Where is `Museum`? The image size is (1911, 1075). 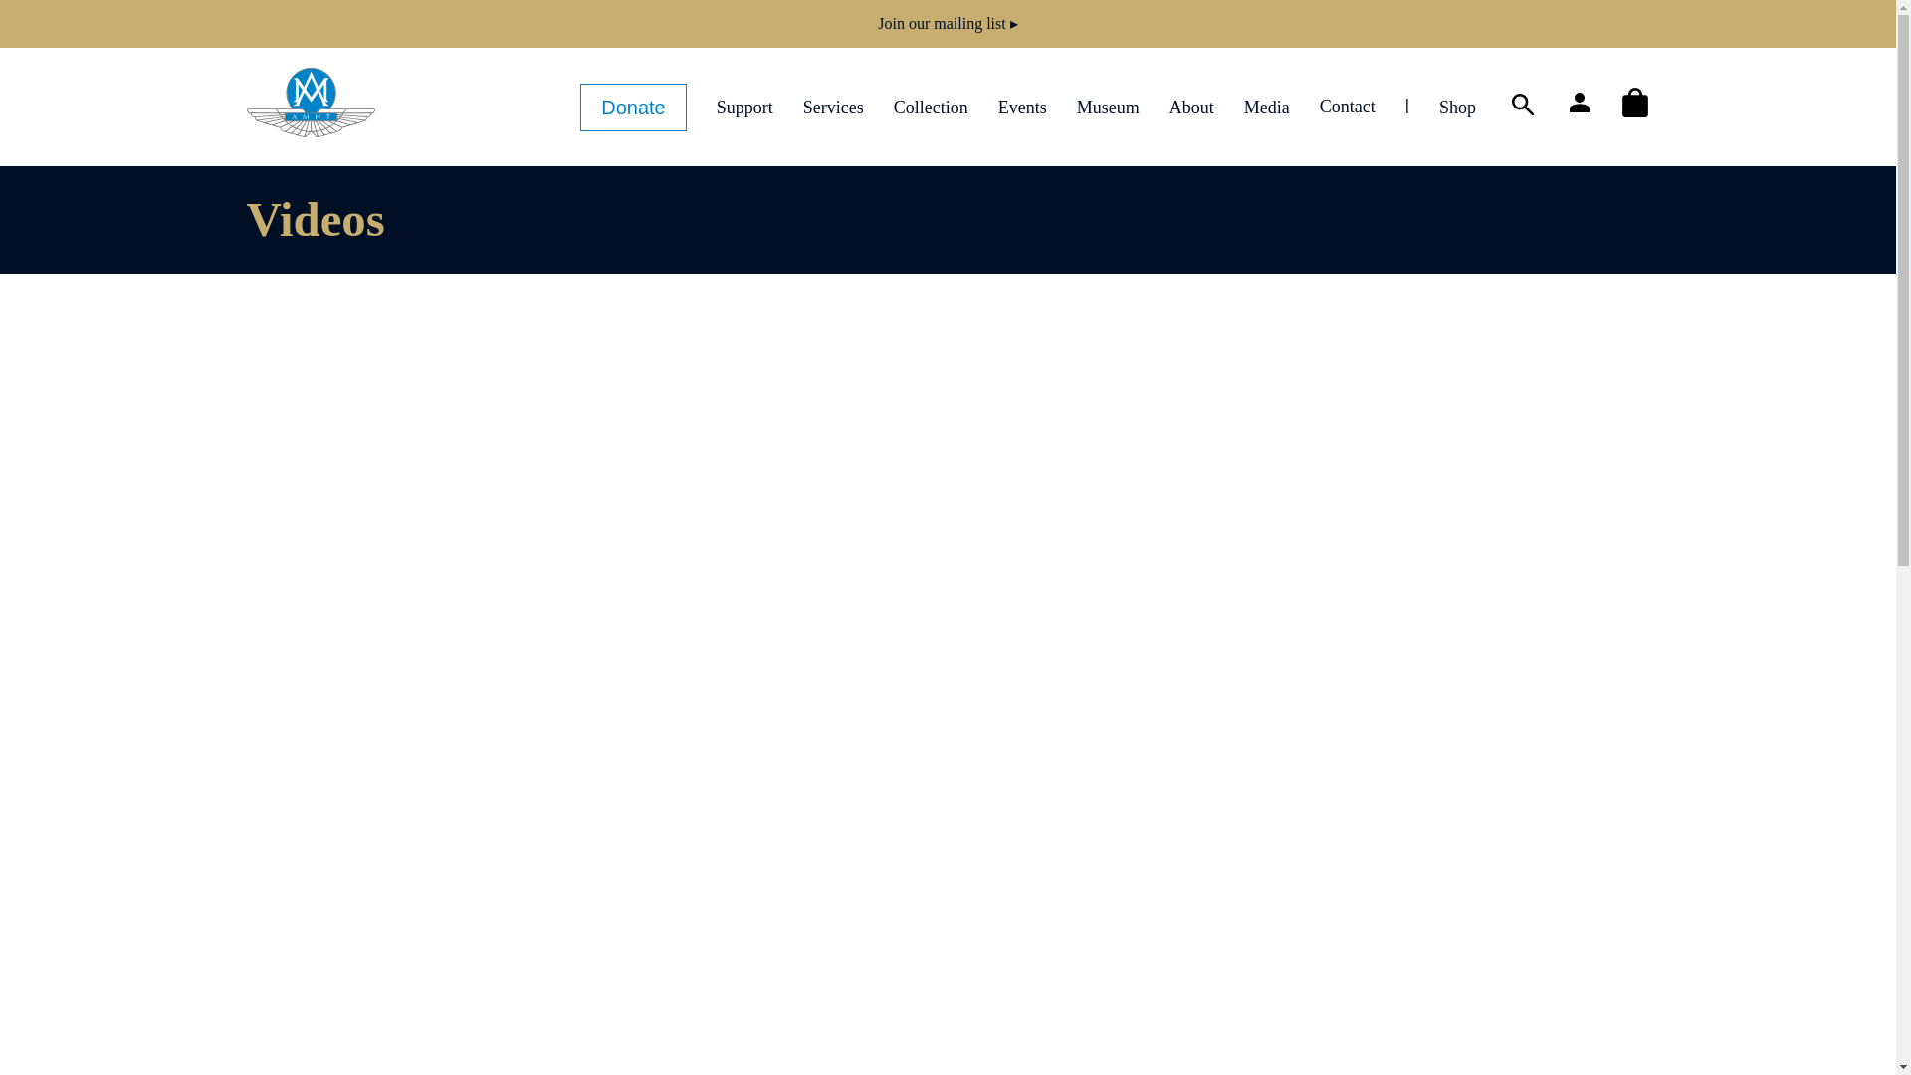 Museum is located at coordinates (1108, 106).